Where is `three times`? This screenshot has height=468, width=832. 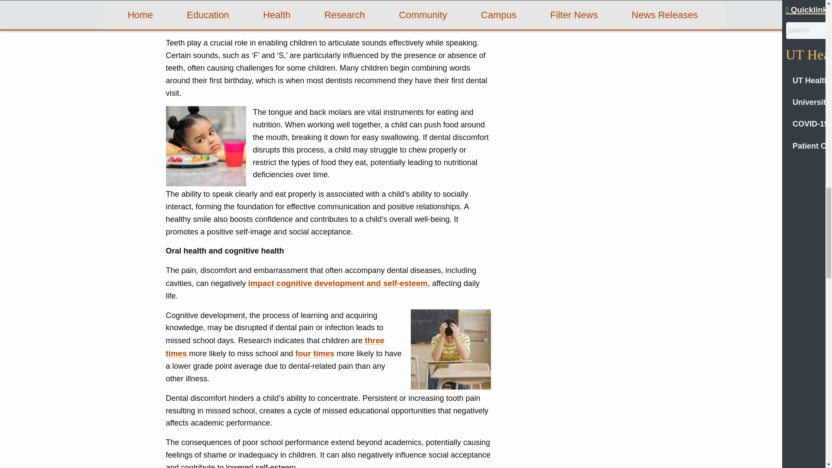 three times is located at coordinates (275, 347).